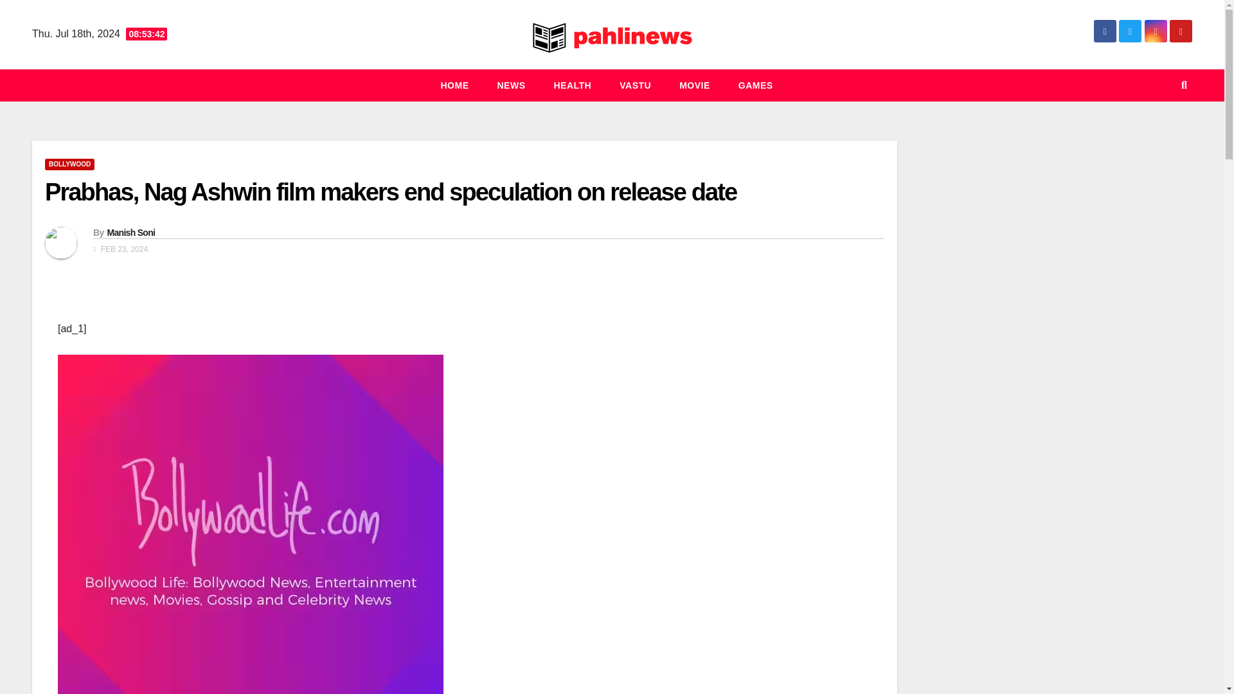  What do you see at coordinates (694, 85) in the screenshot?
I see `Movie` at bounding box center [694, 85].